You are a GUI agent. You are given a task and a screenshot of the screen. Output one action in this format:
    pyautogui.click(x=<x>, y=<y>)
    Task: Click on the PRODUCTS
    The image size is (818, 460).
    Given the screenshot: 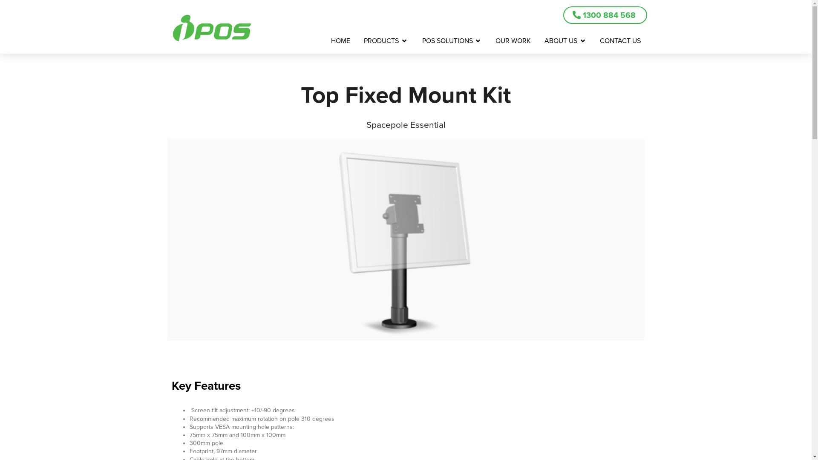 What is the action you would take?
    pyautogui.click(x=382, y=41)
    